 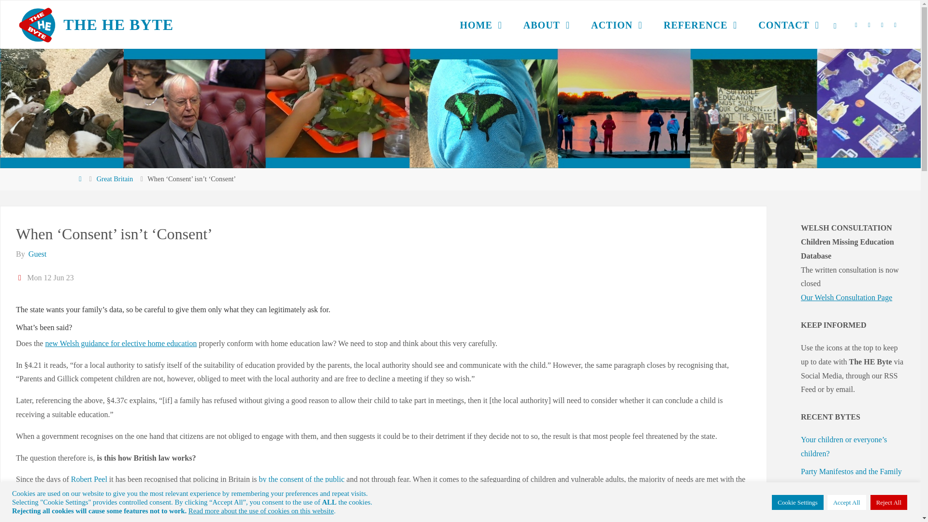 I want to click on The HE Byte, so click(x=37, y=24).